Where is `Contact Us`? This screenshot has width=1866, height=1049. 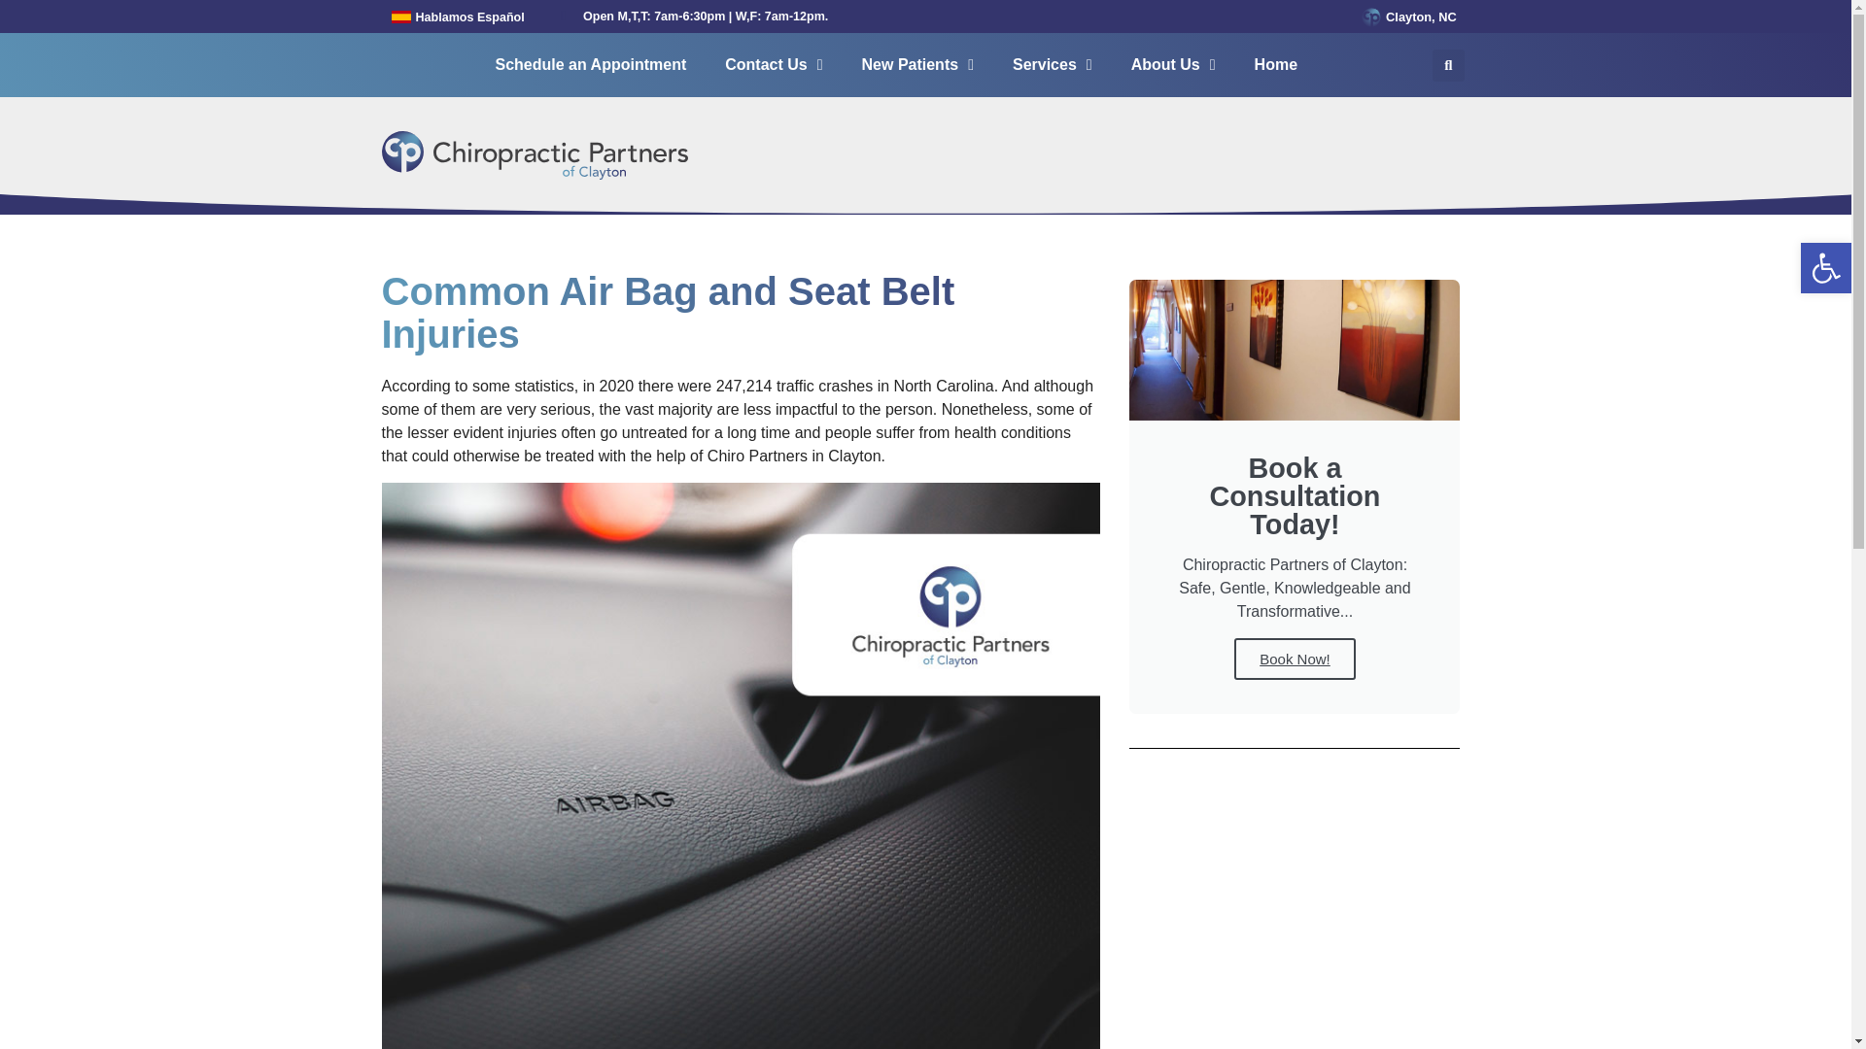 Contact Us is located at coordinates (773, 64).